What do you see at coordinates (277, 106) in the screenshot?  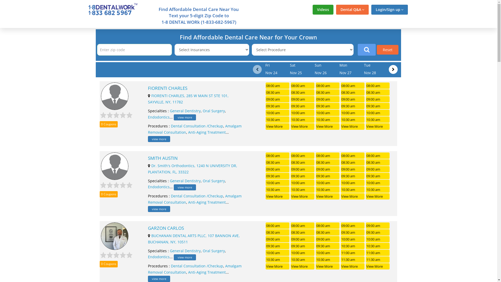 I see `09:30 am` at bounding box center [277, 106].